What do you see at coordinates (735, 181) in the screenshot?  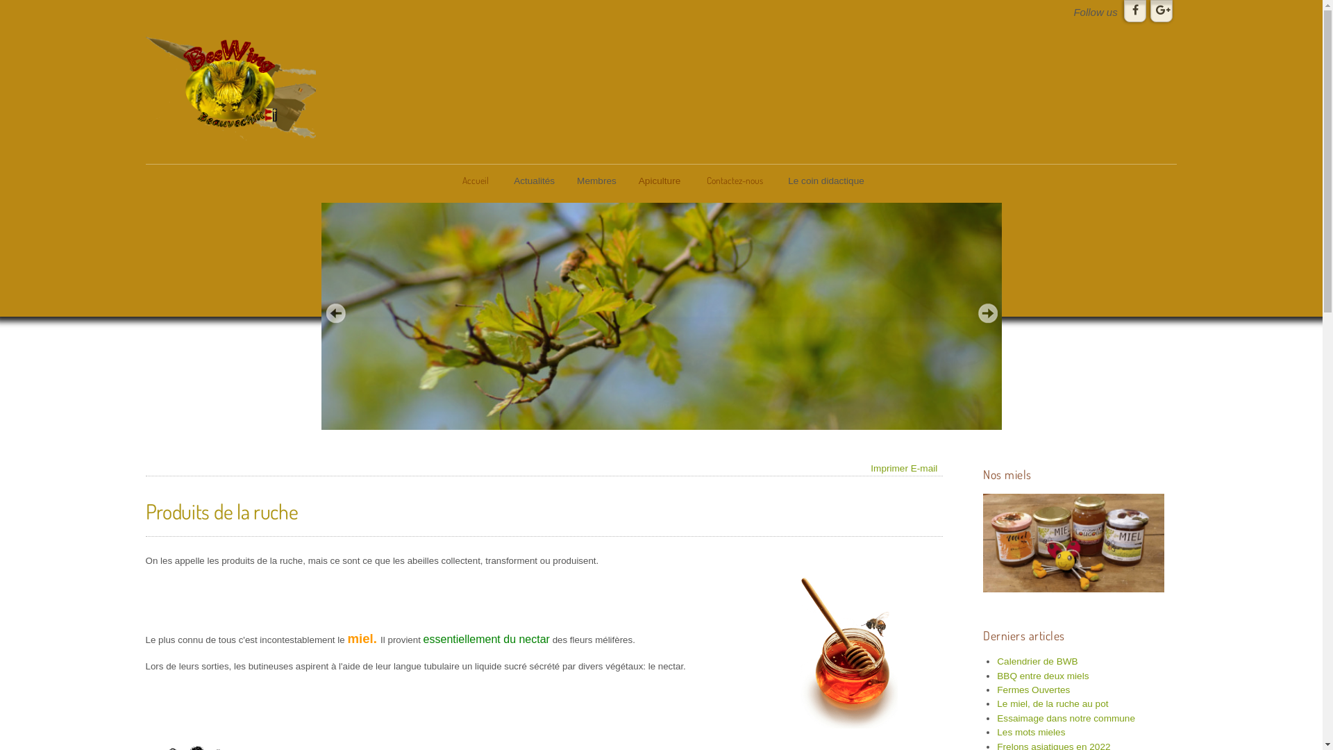 I see `Contactez-nous` at bounding box center [735, 181].